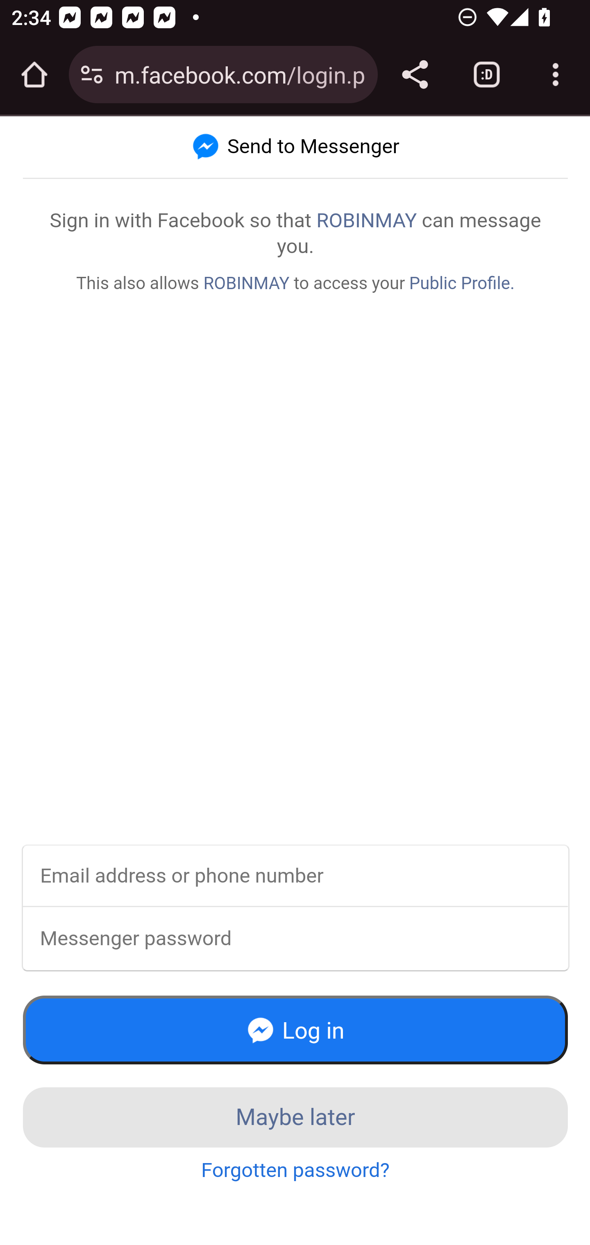  What do you see at coordinates (246, 283) in the screenshot?
I see `ROBINMAY` at bounding box center [246, 283].